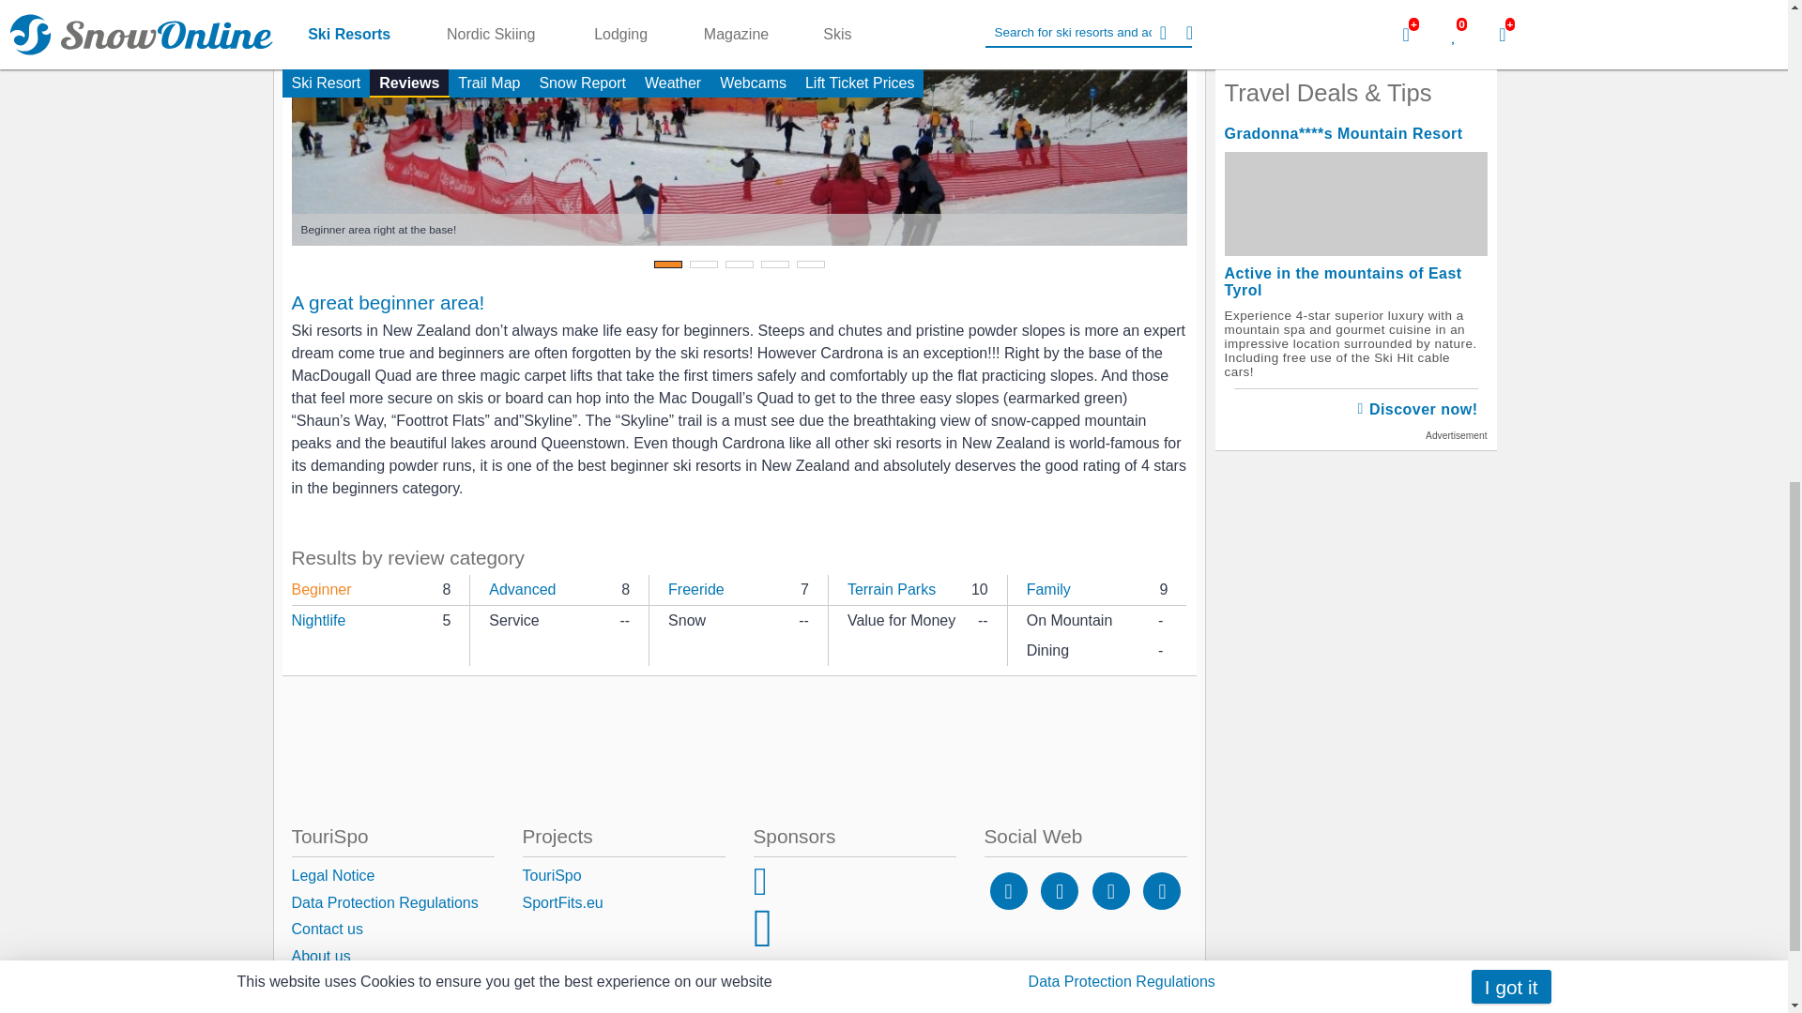  Describe the element at coordinates (321, 589) in the screenshot. I see `Beginner` at that location.